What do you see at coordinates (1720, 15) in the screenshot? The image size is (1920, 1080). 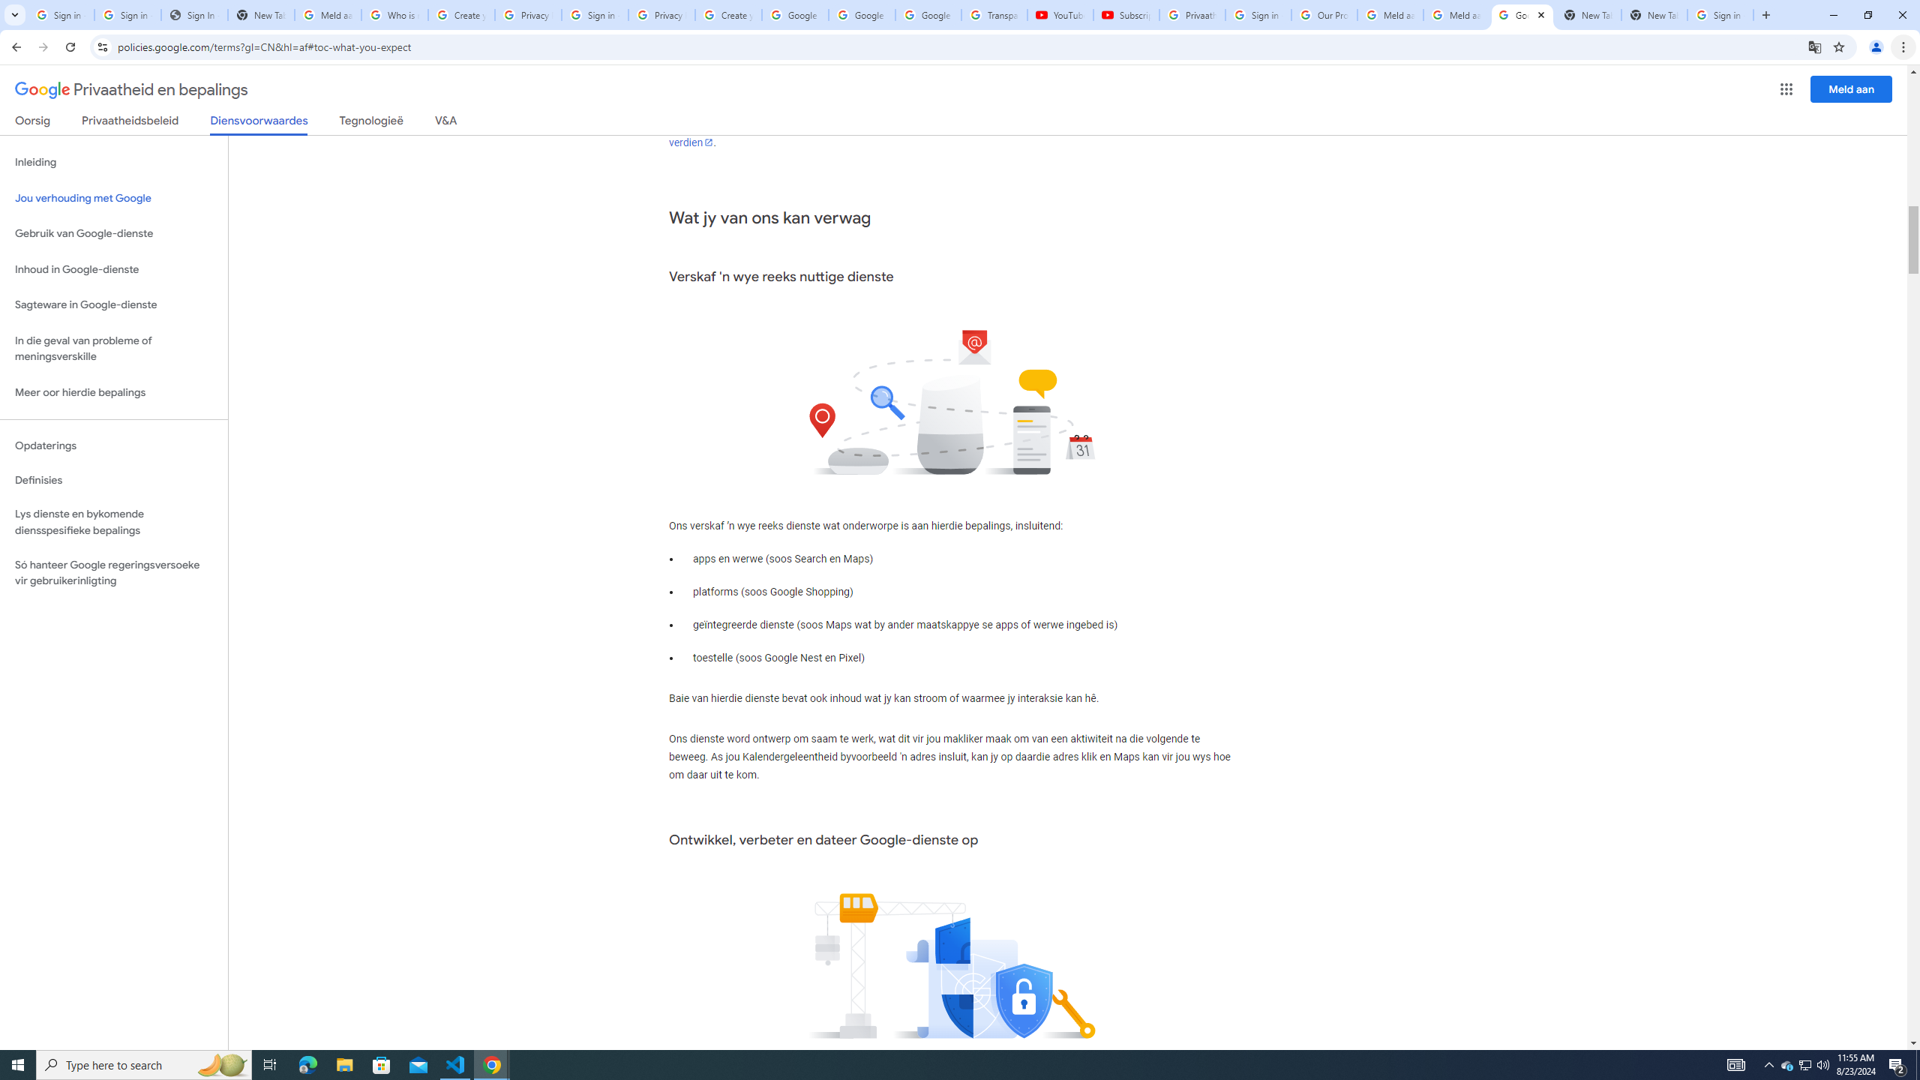 I see `Sign in - Google Accounts` at bounding box center [1720, 15].